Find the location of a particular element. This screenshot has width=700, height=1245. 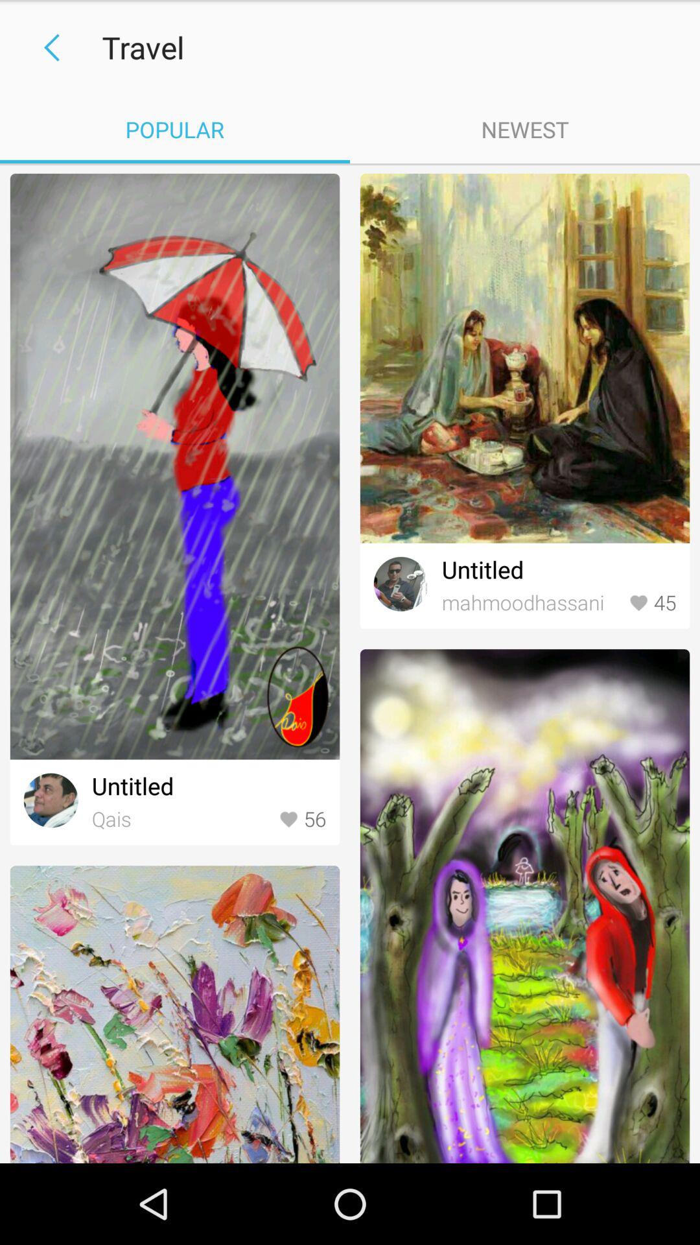

flip to 45 item is located at coordinates (652, 603).